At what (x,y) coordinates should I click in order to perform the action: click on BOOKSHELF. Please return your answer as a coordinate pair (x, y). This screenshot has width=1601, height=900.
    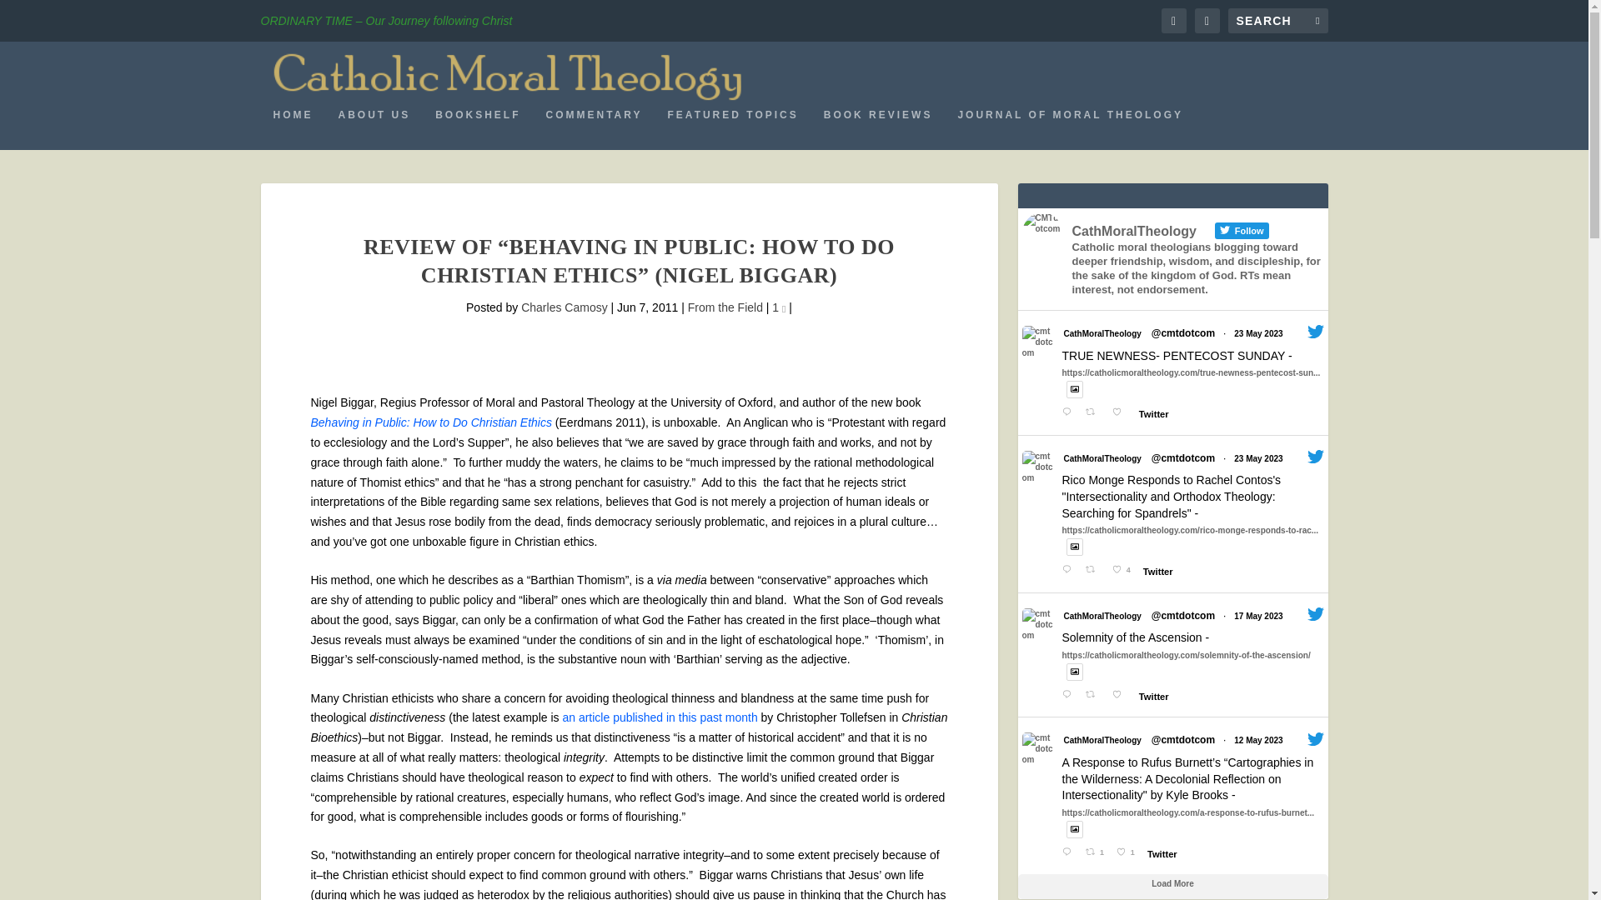
    Looking at the image, I should click on (478, 128).